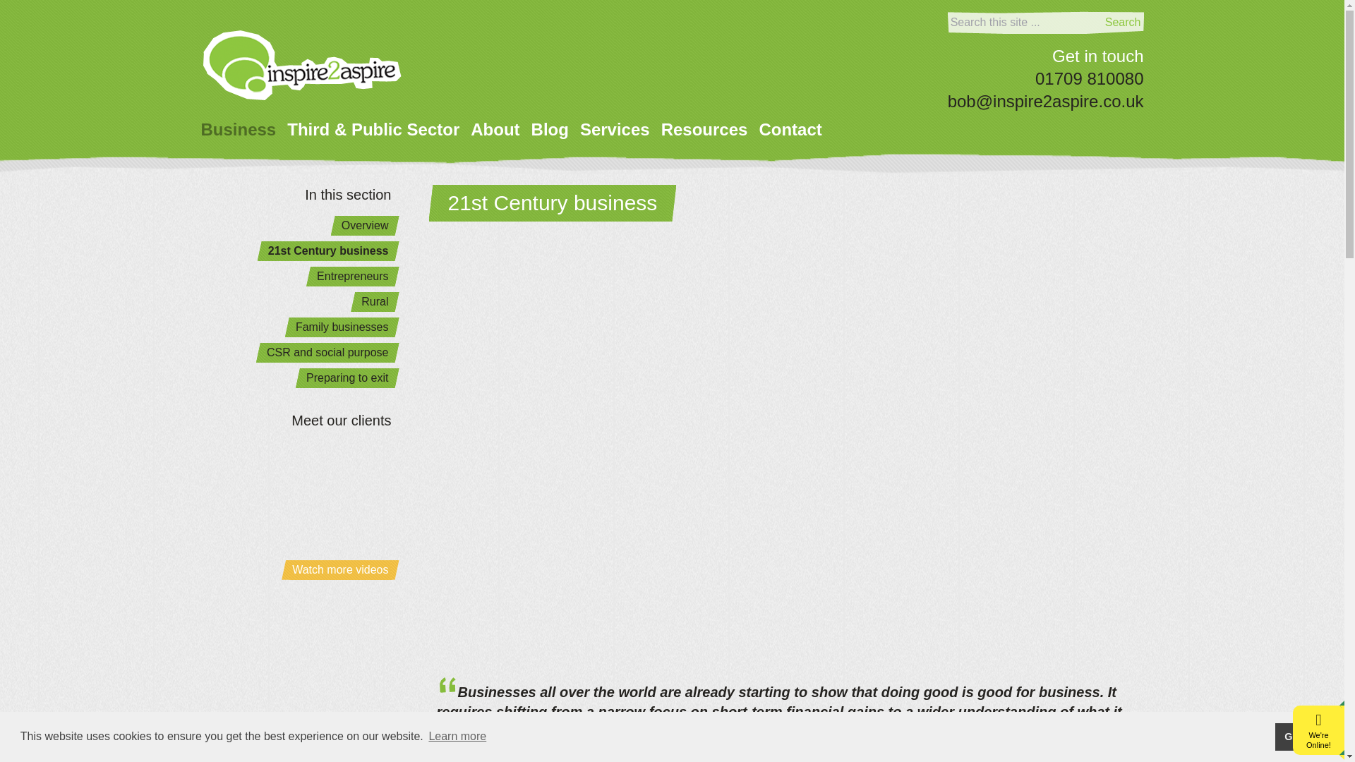 The width and height of the screenshot is (1355, 762). Describe the element at coordinates (457, 737) in the screenshot. I see `Learn more` at that location.